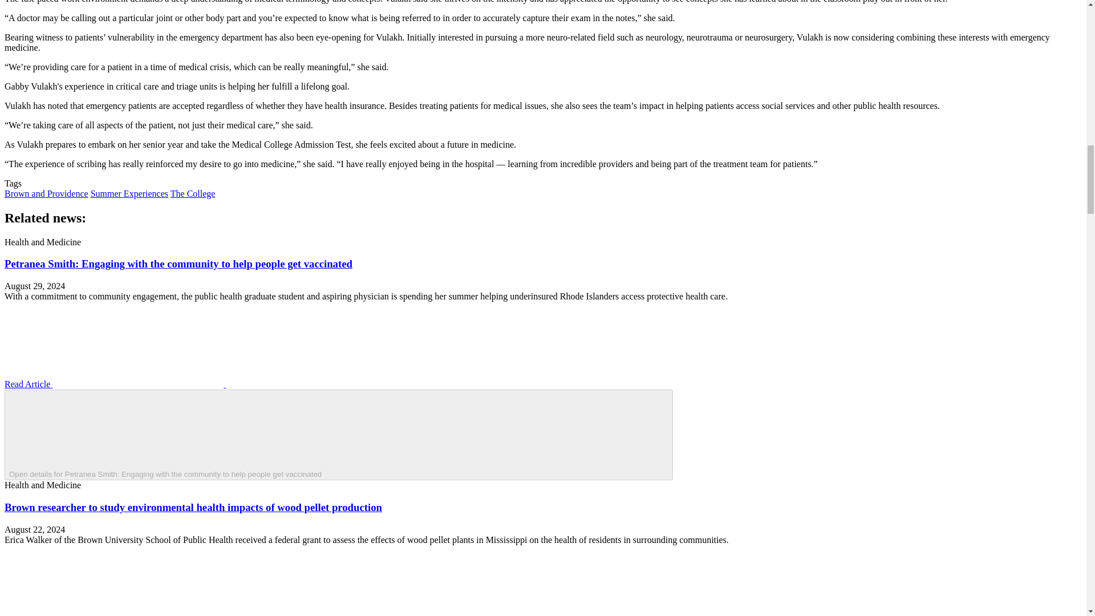 This screenshot has height=616, width=1095. What do you see at coordinates (129, 193) in the screenshot?
I see `Summer Experiences` at bounding box center [129, 193].